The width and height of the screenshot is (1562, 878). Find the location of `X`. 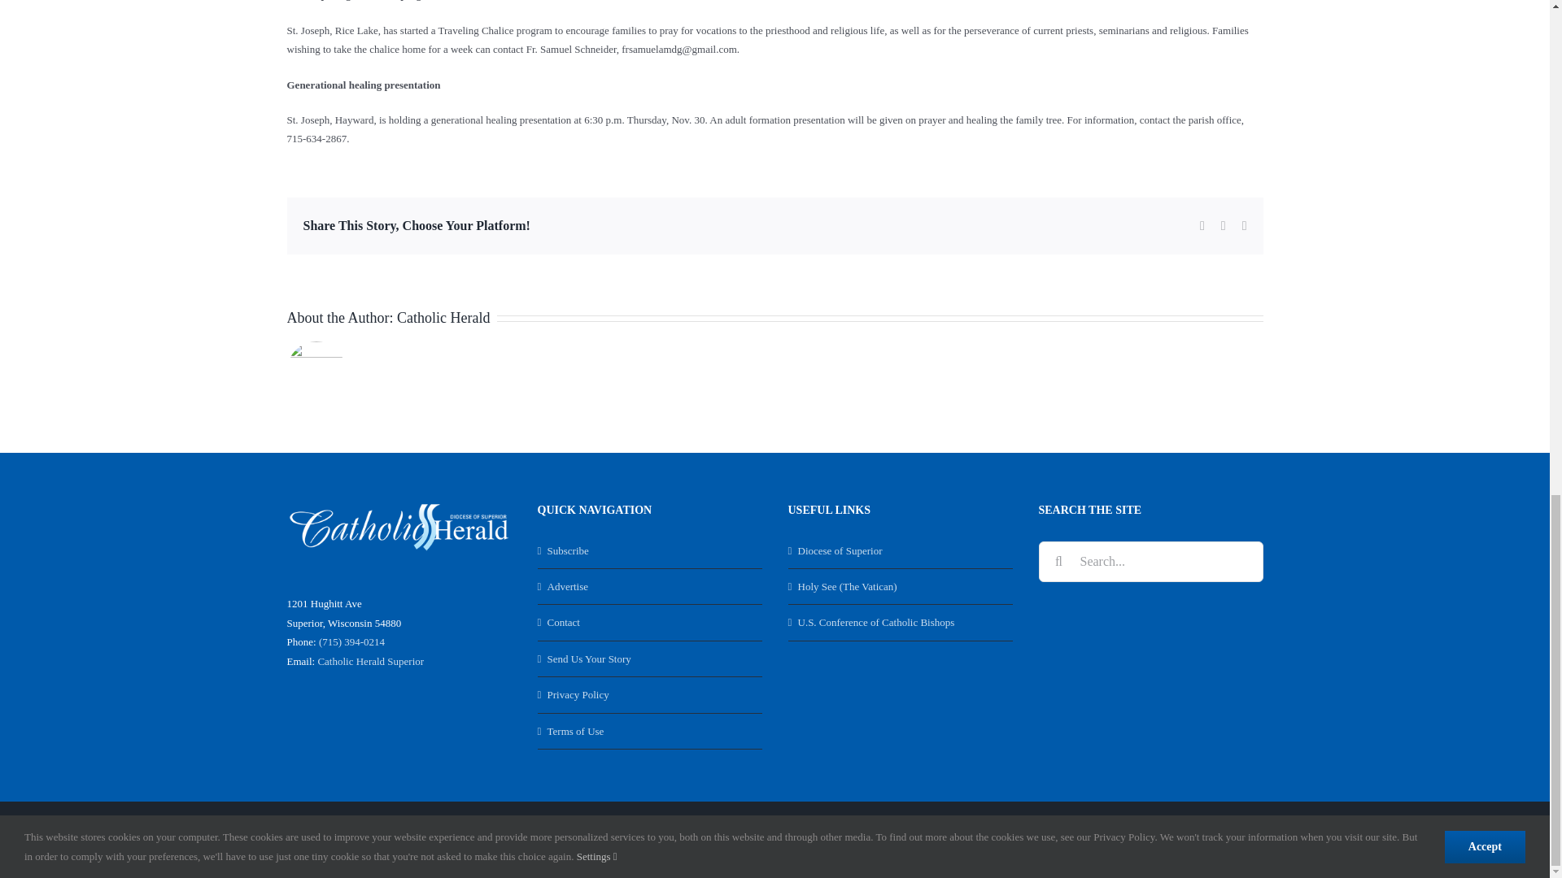

X is located at coordinates (1176, 839).